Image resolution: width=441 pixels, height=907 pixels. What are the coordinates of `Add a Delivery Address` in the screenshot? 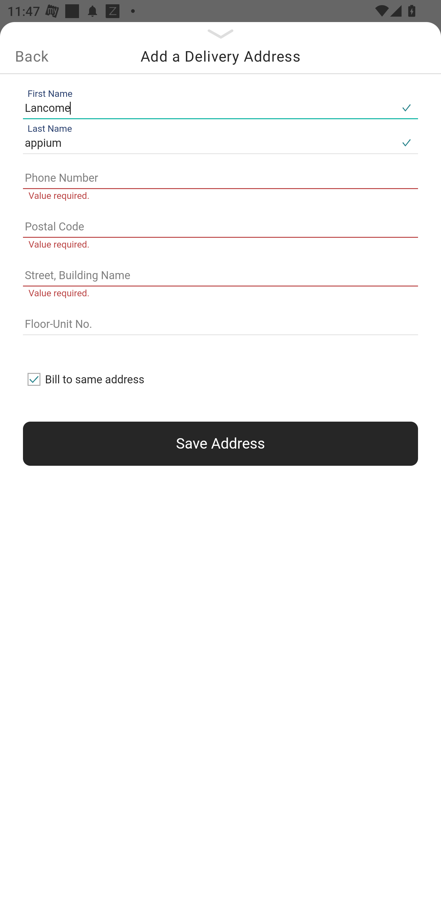 It's located at (221, 56).